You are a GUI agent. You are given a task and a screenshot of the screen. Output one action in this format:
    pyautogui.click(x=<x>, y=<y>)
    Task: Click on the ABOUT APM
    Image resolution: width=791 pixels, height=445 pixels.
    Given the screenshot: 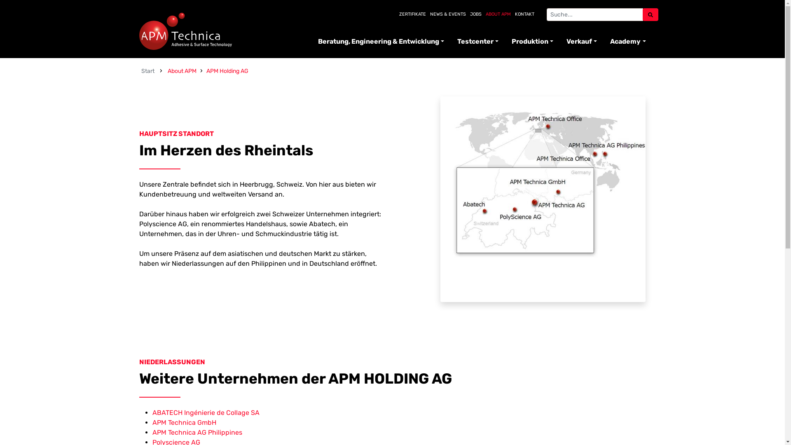 What is the action you would take?
    pyautogui.click(x=498, y=14)
    